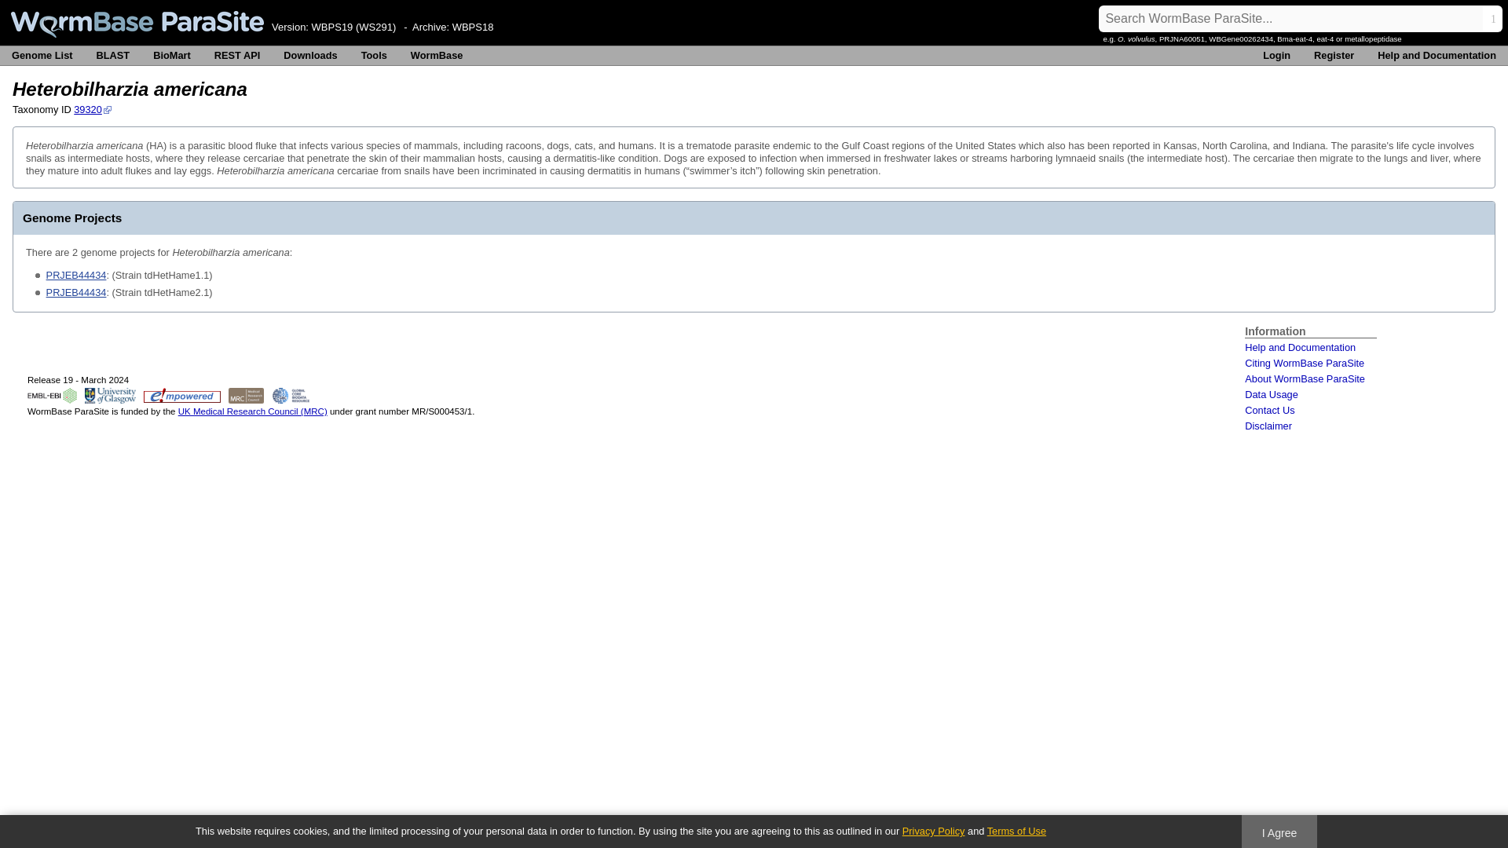 The height and width of the screenshot is (848, 1508). What do you see at coordinates (181, 396) in the screenshot?
I see `Powered by Ensembl` at bounding box center [181, 396].